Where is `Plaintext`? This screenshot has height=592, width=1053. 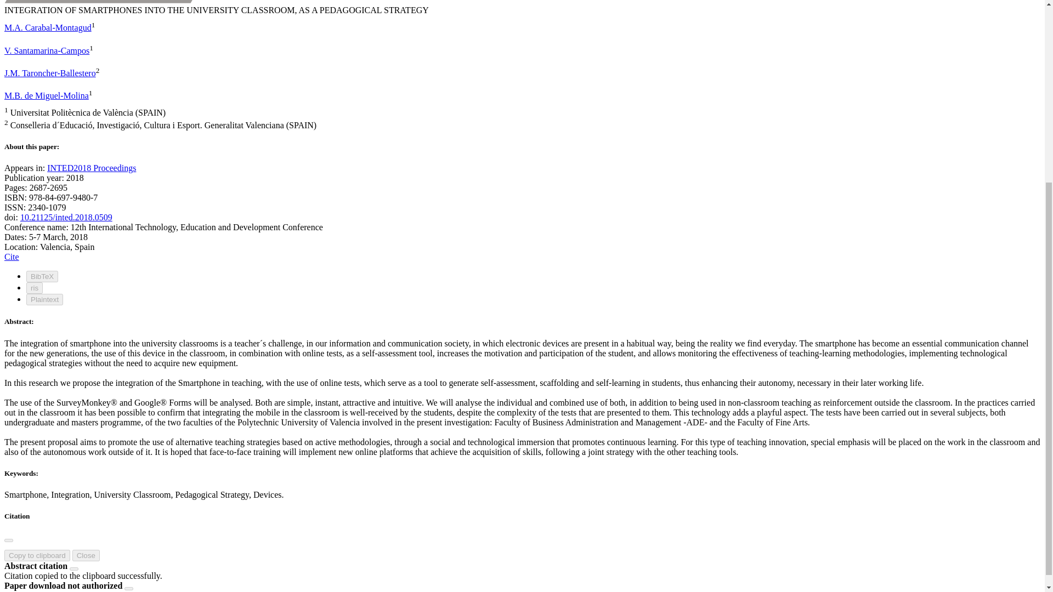
Plaintext is located at coordinates (45, 299).